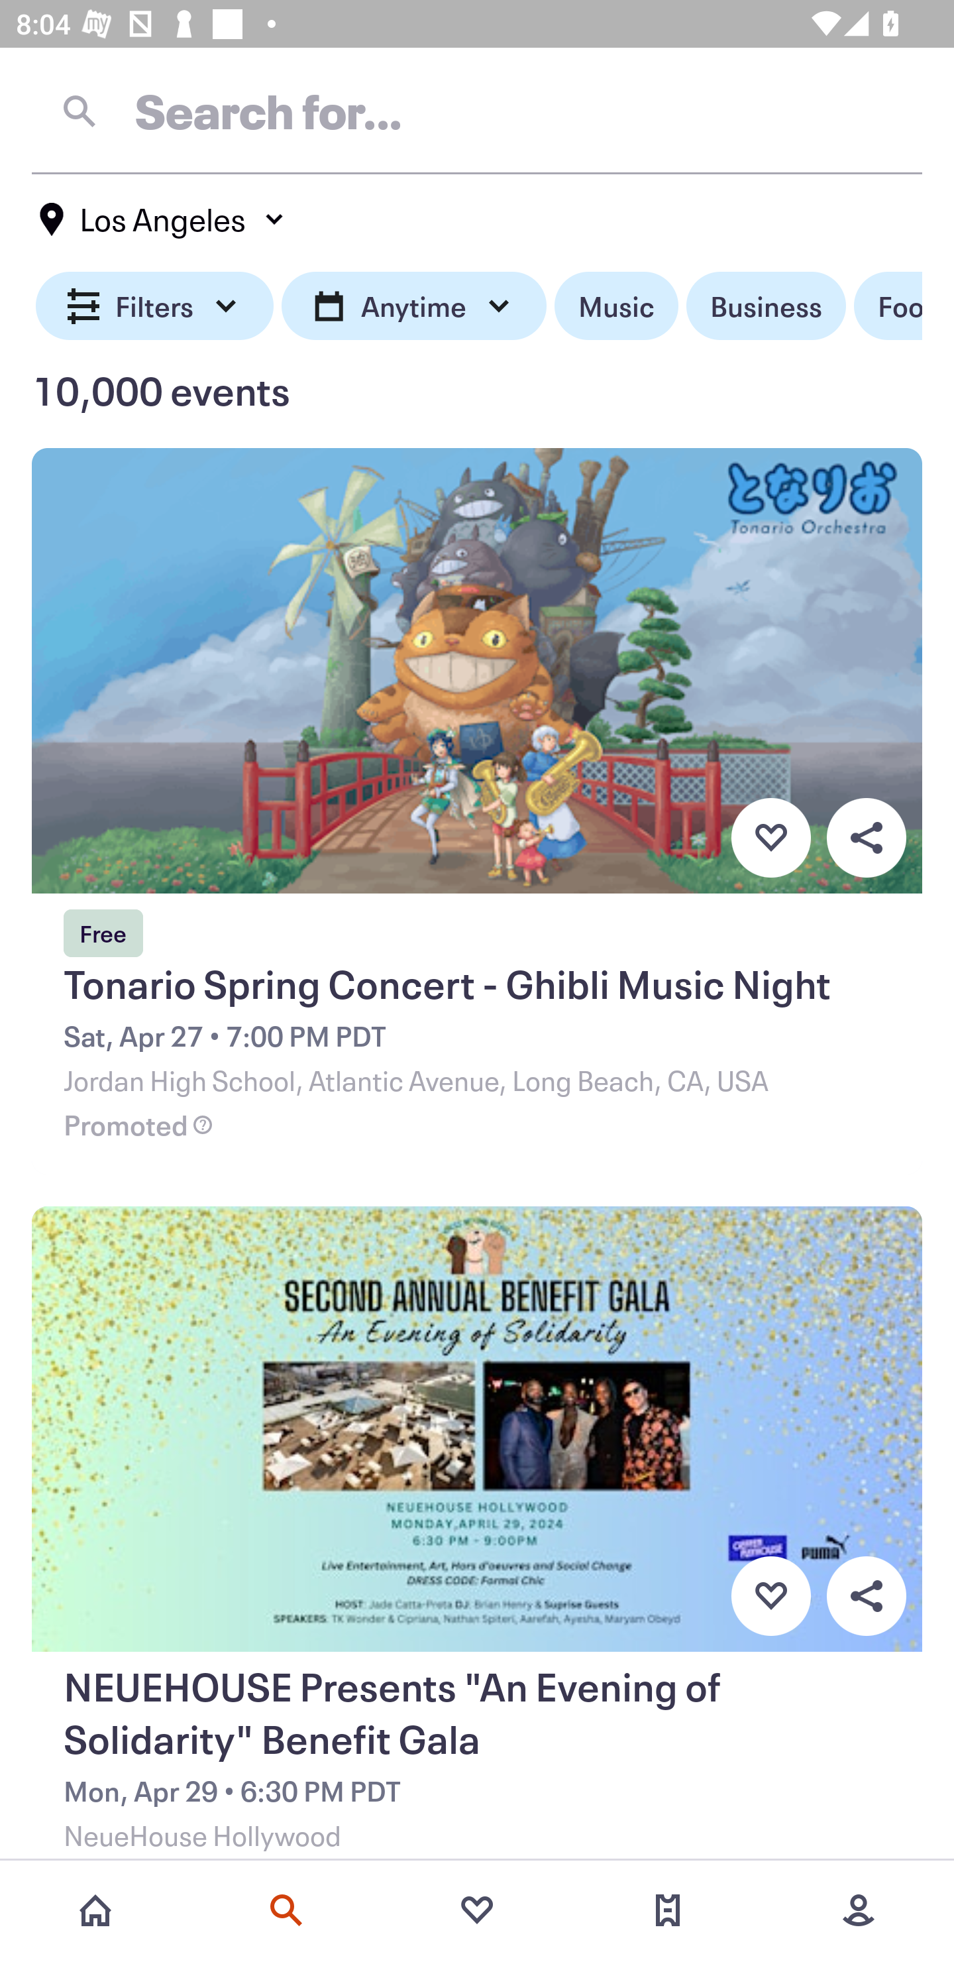 Image resolution: width=954 pixels, height=1962 pixels. What do you see at coordinates (95, 1910) in the screenshot?
I see `Home` at bounding box center [95, 1910].